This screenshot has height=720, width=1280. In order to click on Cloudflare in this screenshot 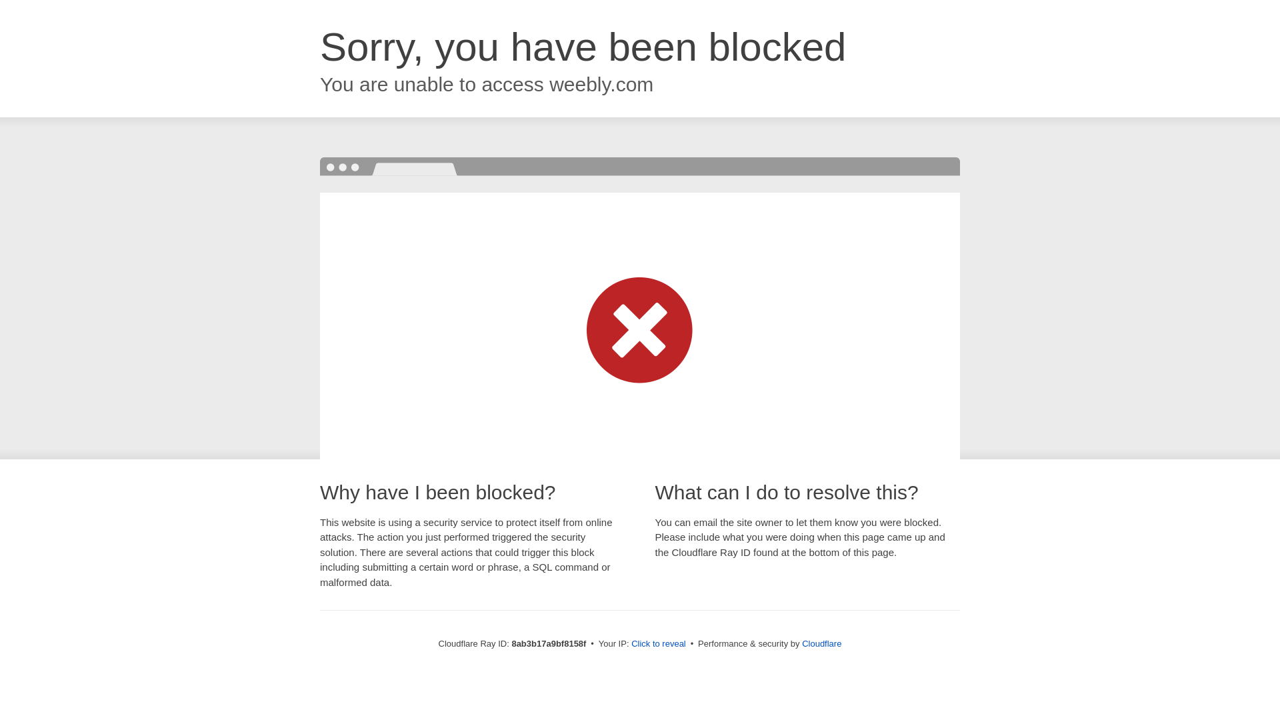, I will do `click(821, 643)`.